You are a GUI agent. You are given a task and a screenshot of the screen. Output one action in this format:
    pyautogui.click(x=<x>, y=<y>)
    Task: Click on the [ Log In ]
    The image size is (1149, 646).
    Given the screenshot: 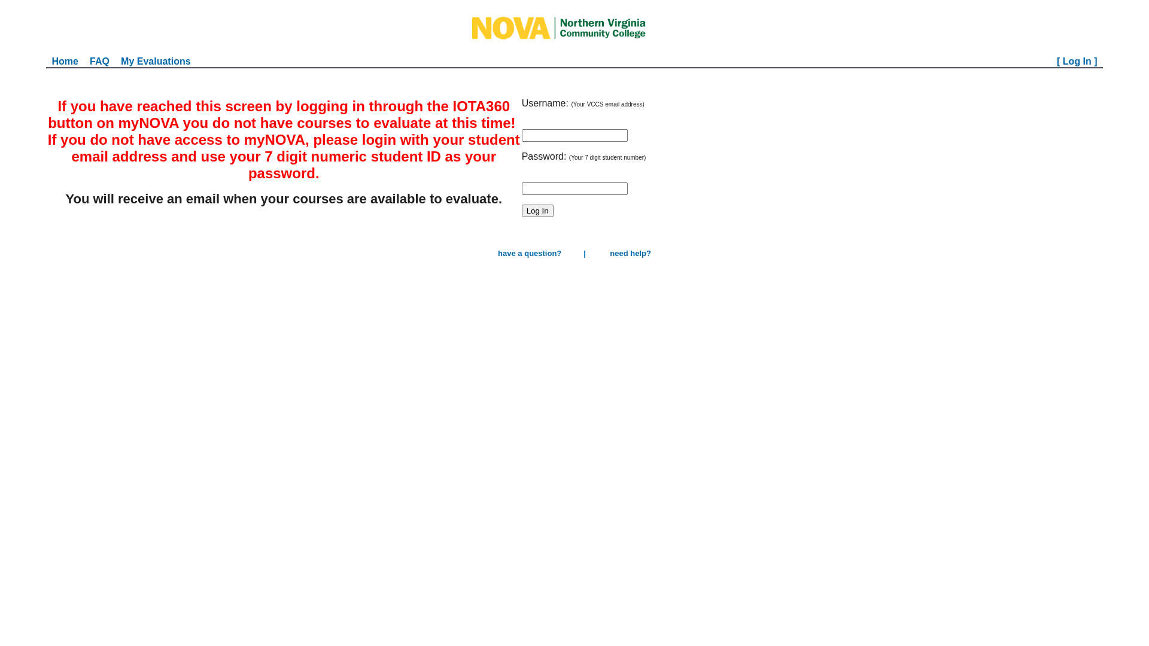 What is the action you would take?
    pyautogui.click(x=1077, y=61)
    